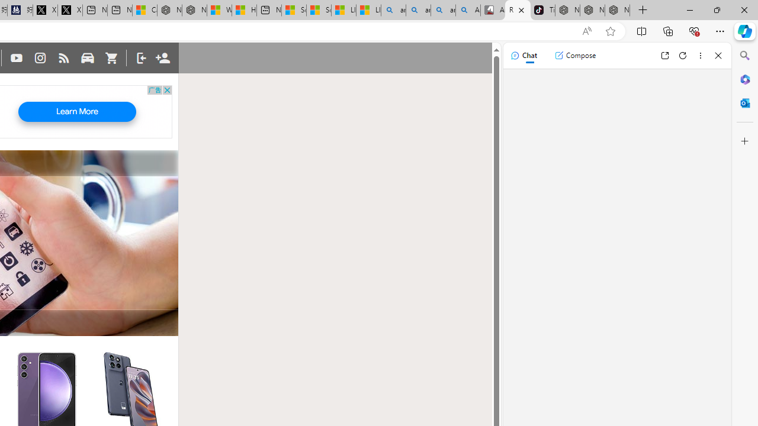 The image size is (758, 426). I want to click on Wildlife - MSN, so click(219, 11).